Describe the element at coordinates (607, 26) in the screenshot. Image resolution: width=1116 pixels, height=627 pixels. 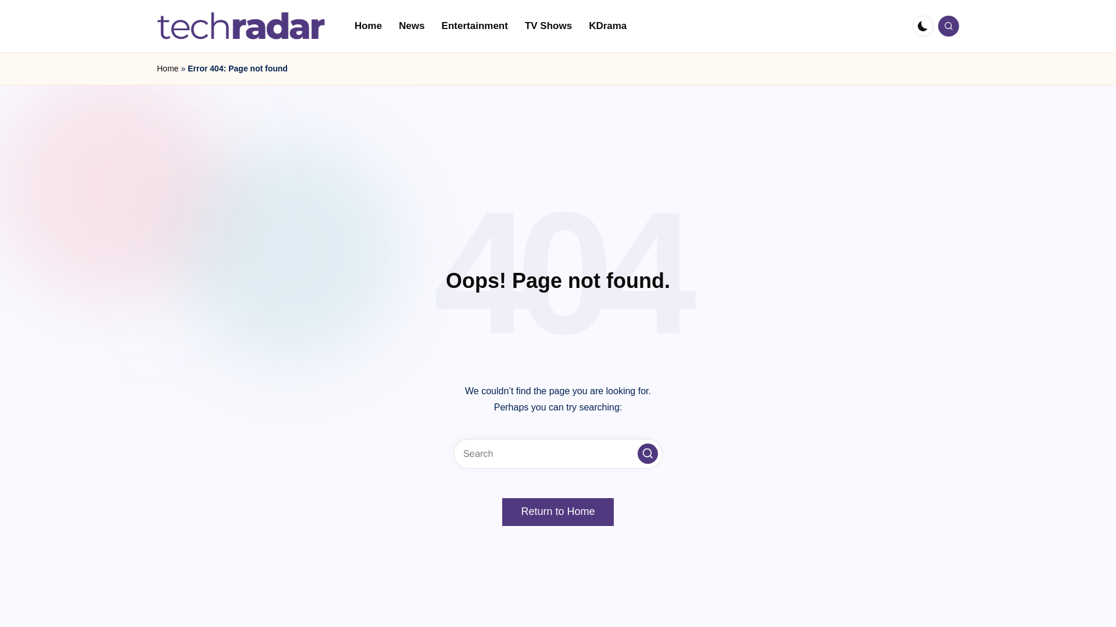
I see `KDrama` at that location.